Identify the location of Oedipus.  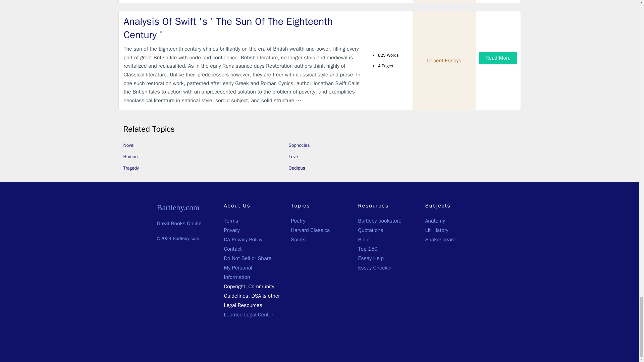
(297, 168).